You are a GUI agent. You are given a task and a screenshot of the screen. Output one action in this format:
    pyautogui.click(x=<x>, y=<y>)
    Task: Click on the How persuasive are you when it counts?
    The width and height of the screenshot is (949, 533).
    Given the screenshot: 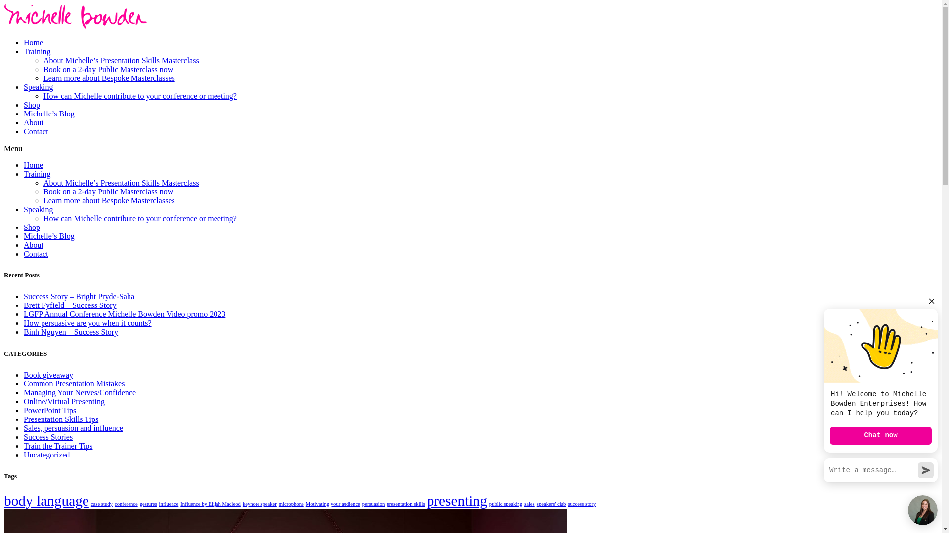 What is the action you would take?
    pyautogui.click(x=88, y=323)
    